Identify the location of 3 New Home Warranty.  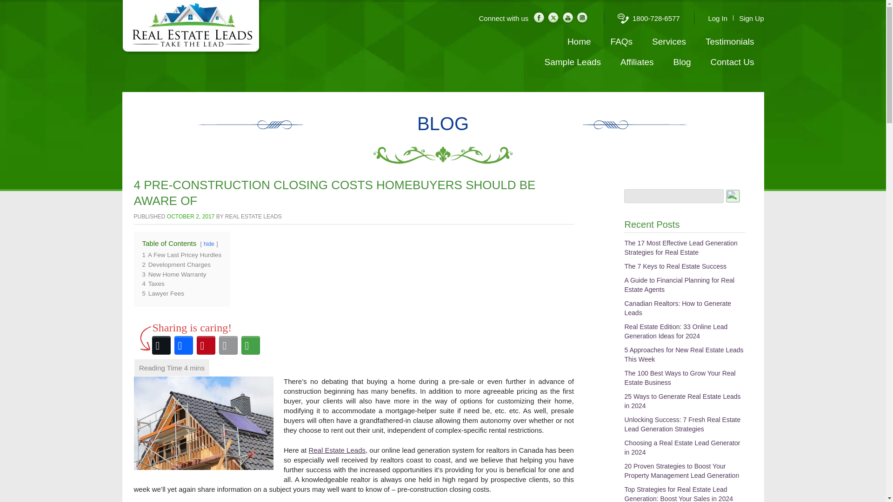
(174, 274).